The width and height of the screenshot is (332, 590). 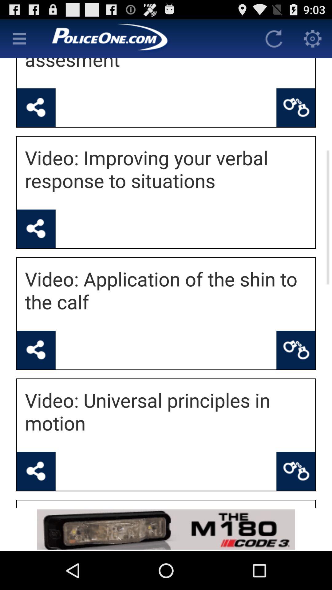 What do you see at coordinates (36, 350) in the screenshot?
I see `share the video on social media` at bounding box center [36, 350].